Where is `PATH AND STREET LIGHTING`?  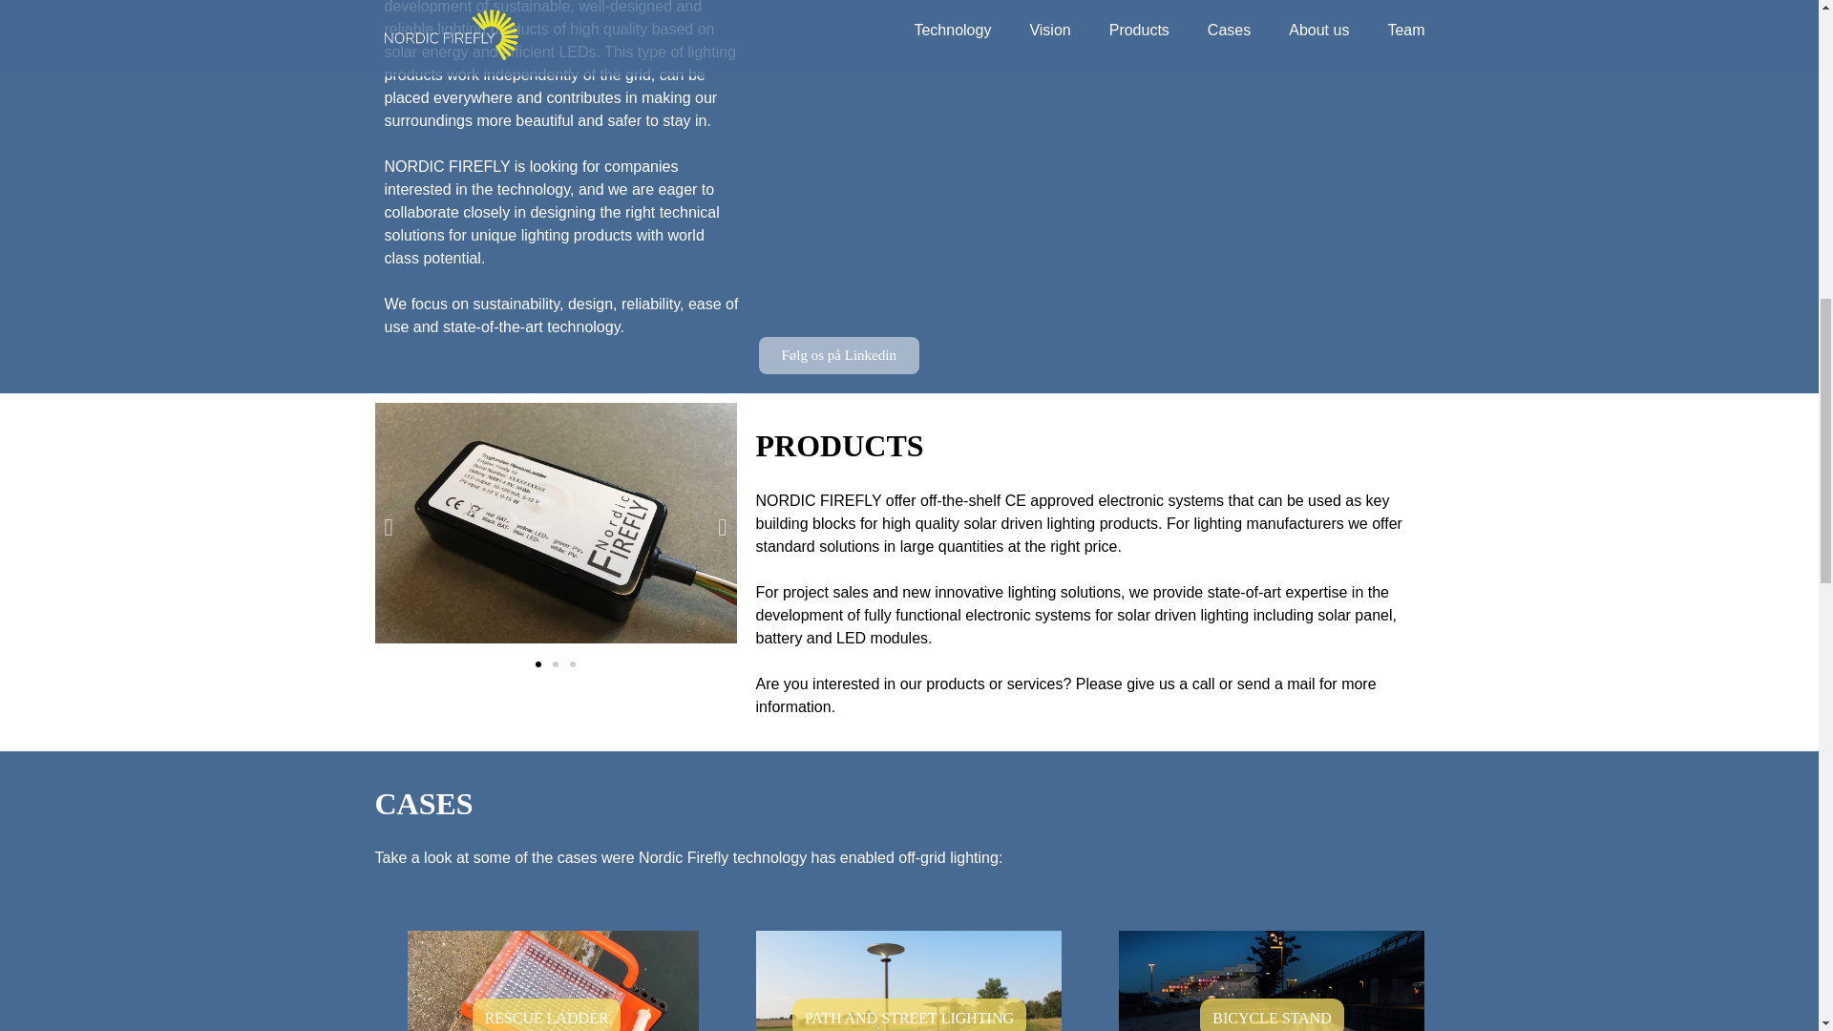 PATH AND STREET LIGHTING is located at coordinates (909, 1015).